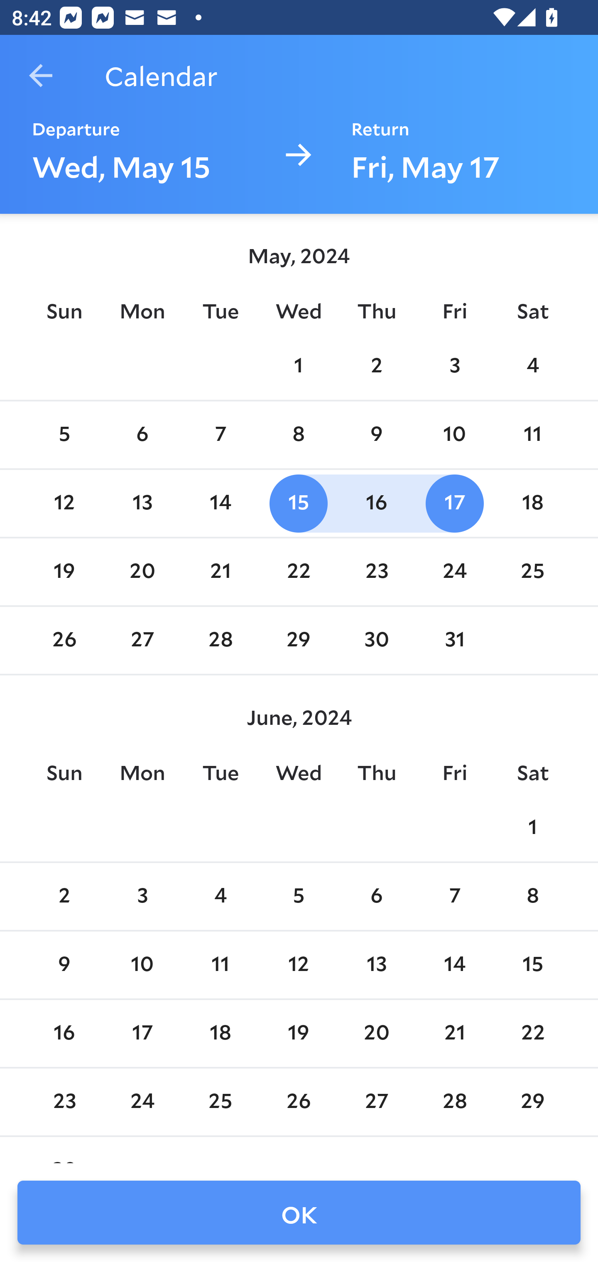  What do you see at coordinates (64, 572) in the screenshot?
I see `19` at bounding box center [64, 572].